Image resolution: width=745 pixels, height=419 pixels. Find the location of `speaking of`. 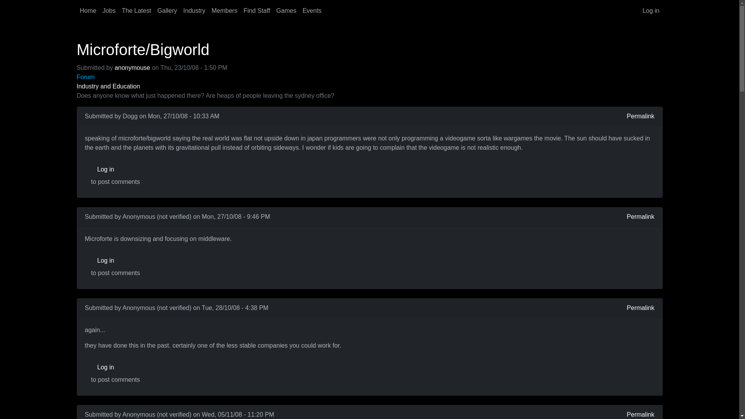

speaking of is located at coordinates (106, 138).